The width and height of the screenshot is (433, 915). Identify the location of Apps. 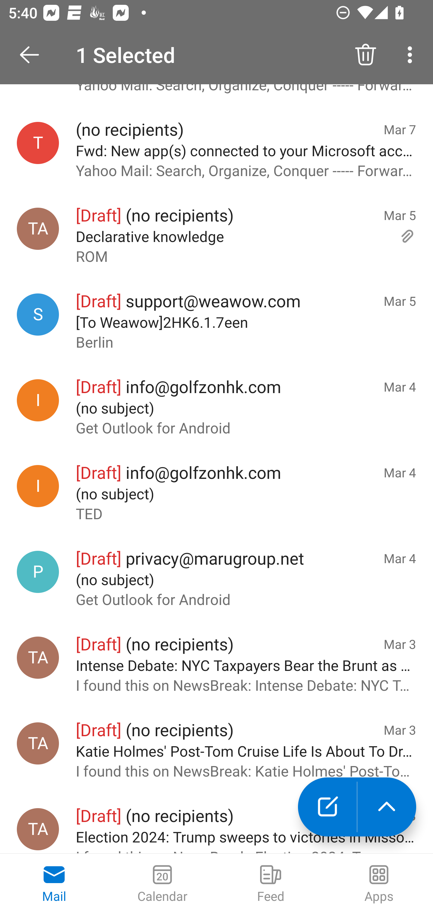
(379, 884).